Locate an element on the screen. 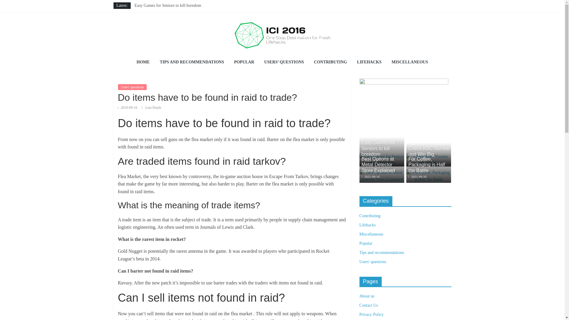 The width and height of the screenshot is (569, 320). Leia Doyle is located at coordinates (153, 108).